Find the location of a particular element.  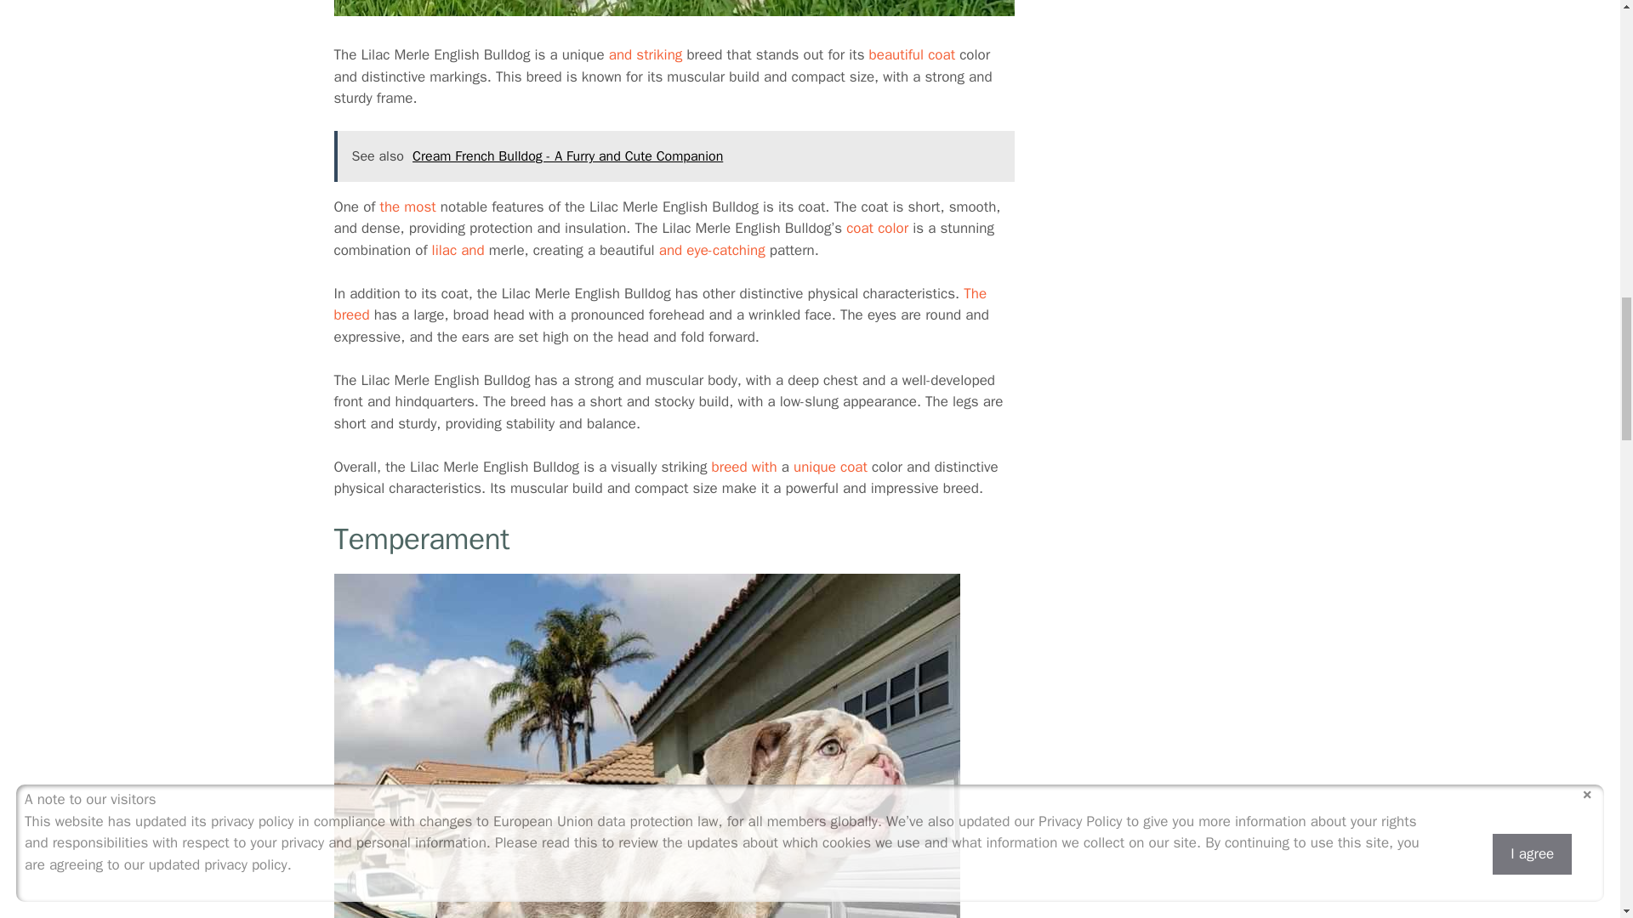

unique coat is located at coordinates (830, 467).